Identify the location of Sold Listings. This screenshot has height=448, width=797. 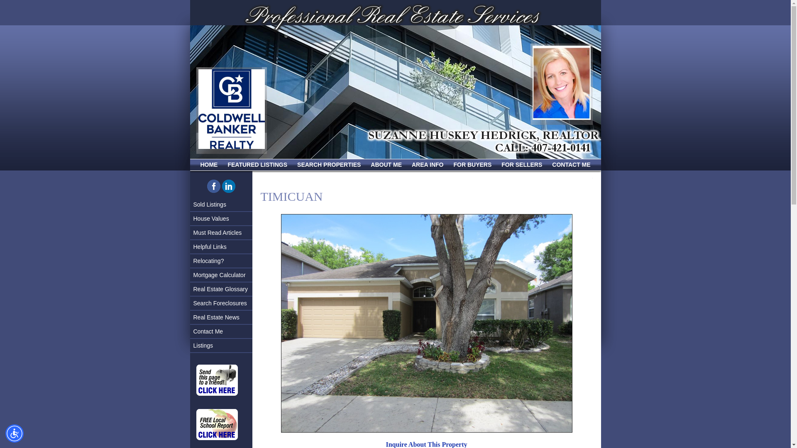
(221, 205).